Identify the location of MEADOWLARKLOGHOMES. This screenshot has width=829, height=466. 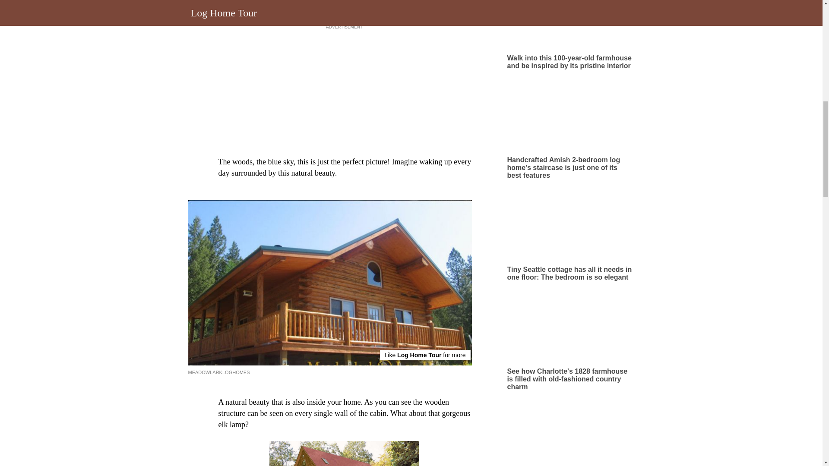
(219, 372).